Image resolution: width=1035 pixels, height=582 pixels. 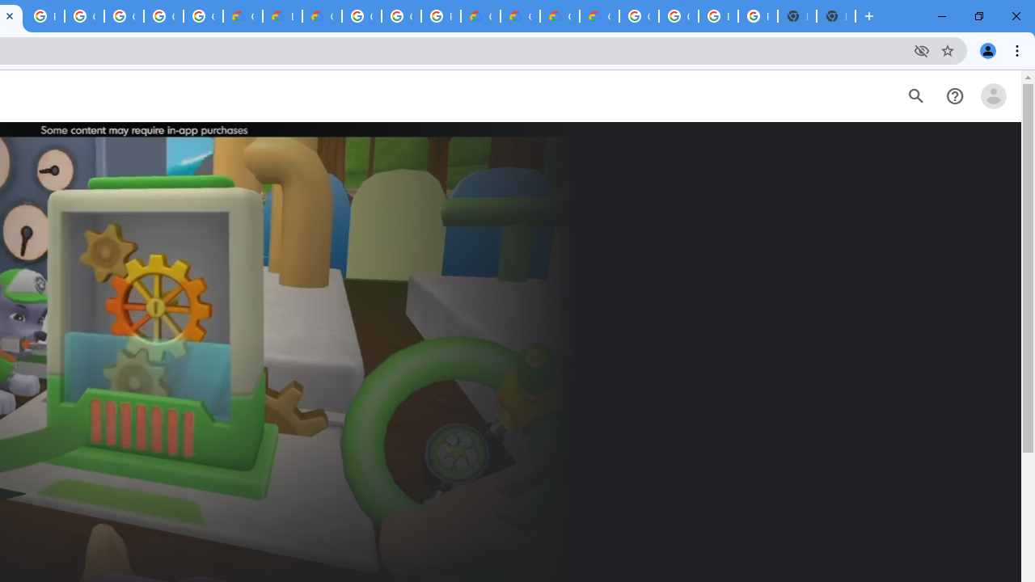 I want to click on Google Cloud Pricing Calculator, so click(x=560, y=16).